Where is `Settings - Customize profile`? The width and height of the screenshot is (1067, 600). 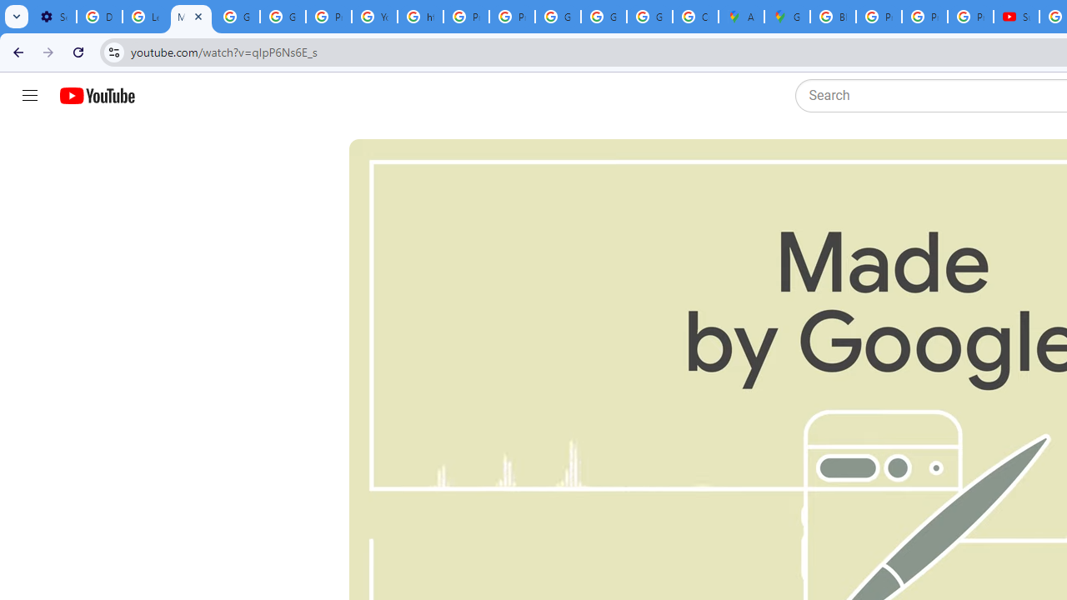 Settings - Customize profile is located at coordinates (53, 17).